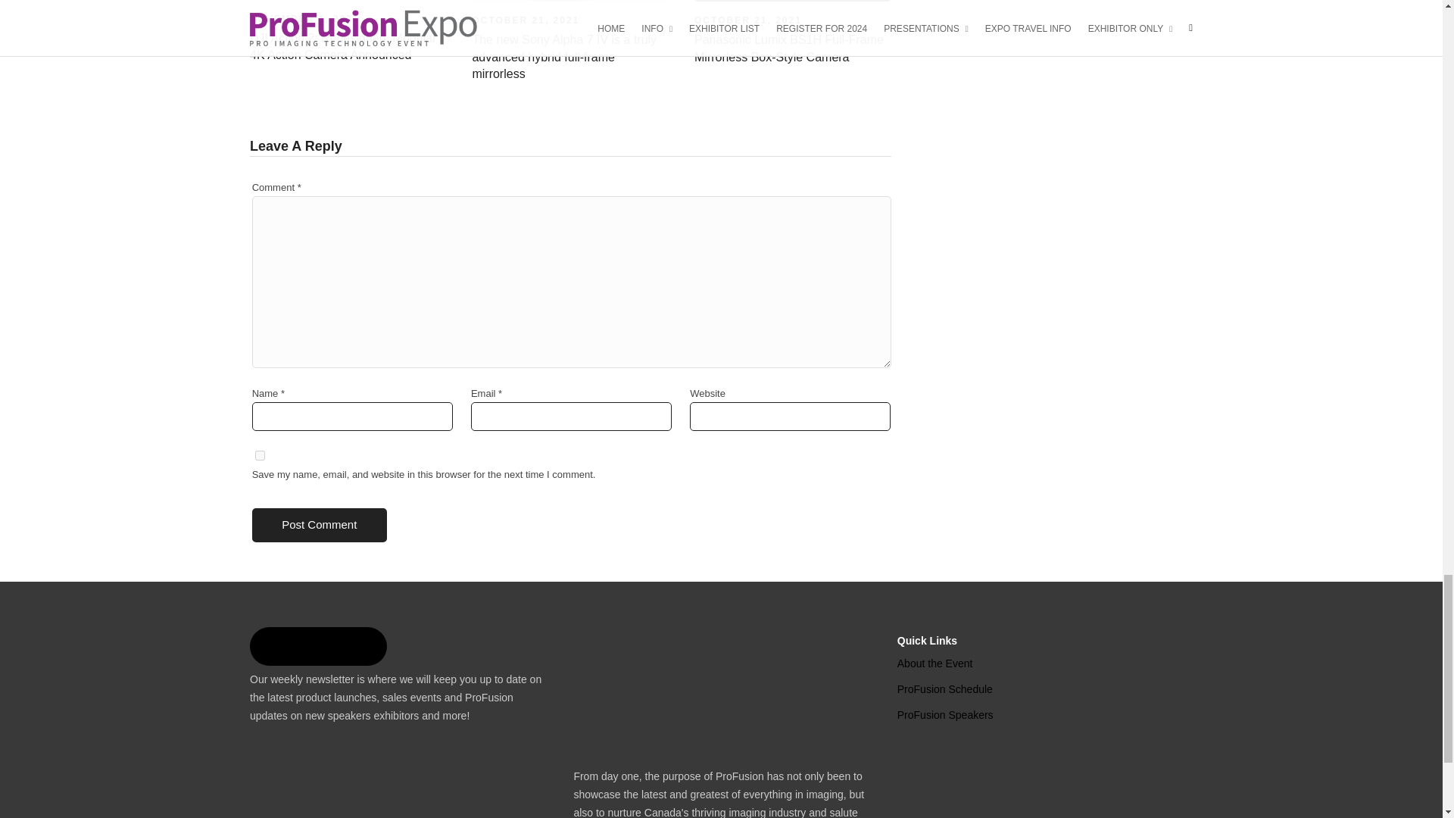  I want to click on Post Comment, so click(319, 525).